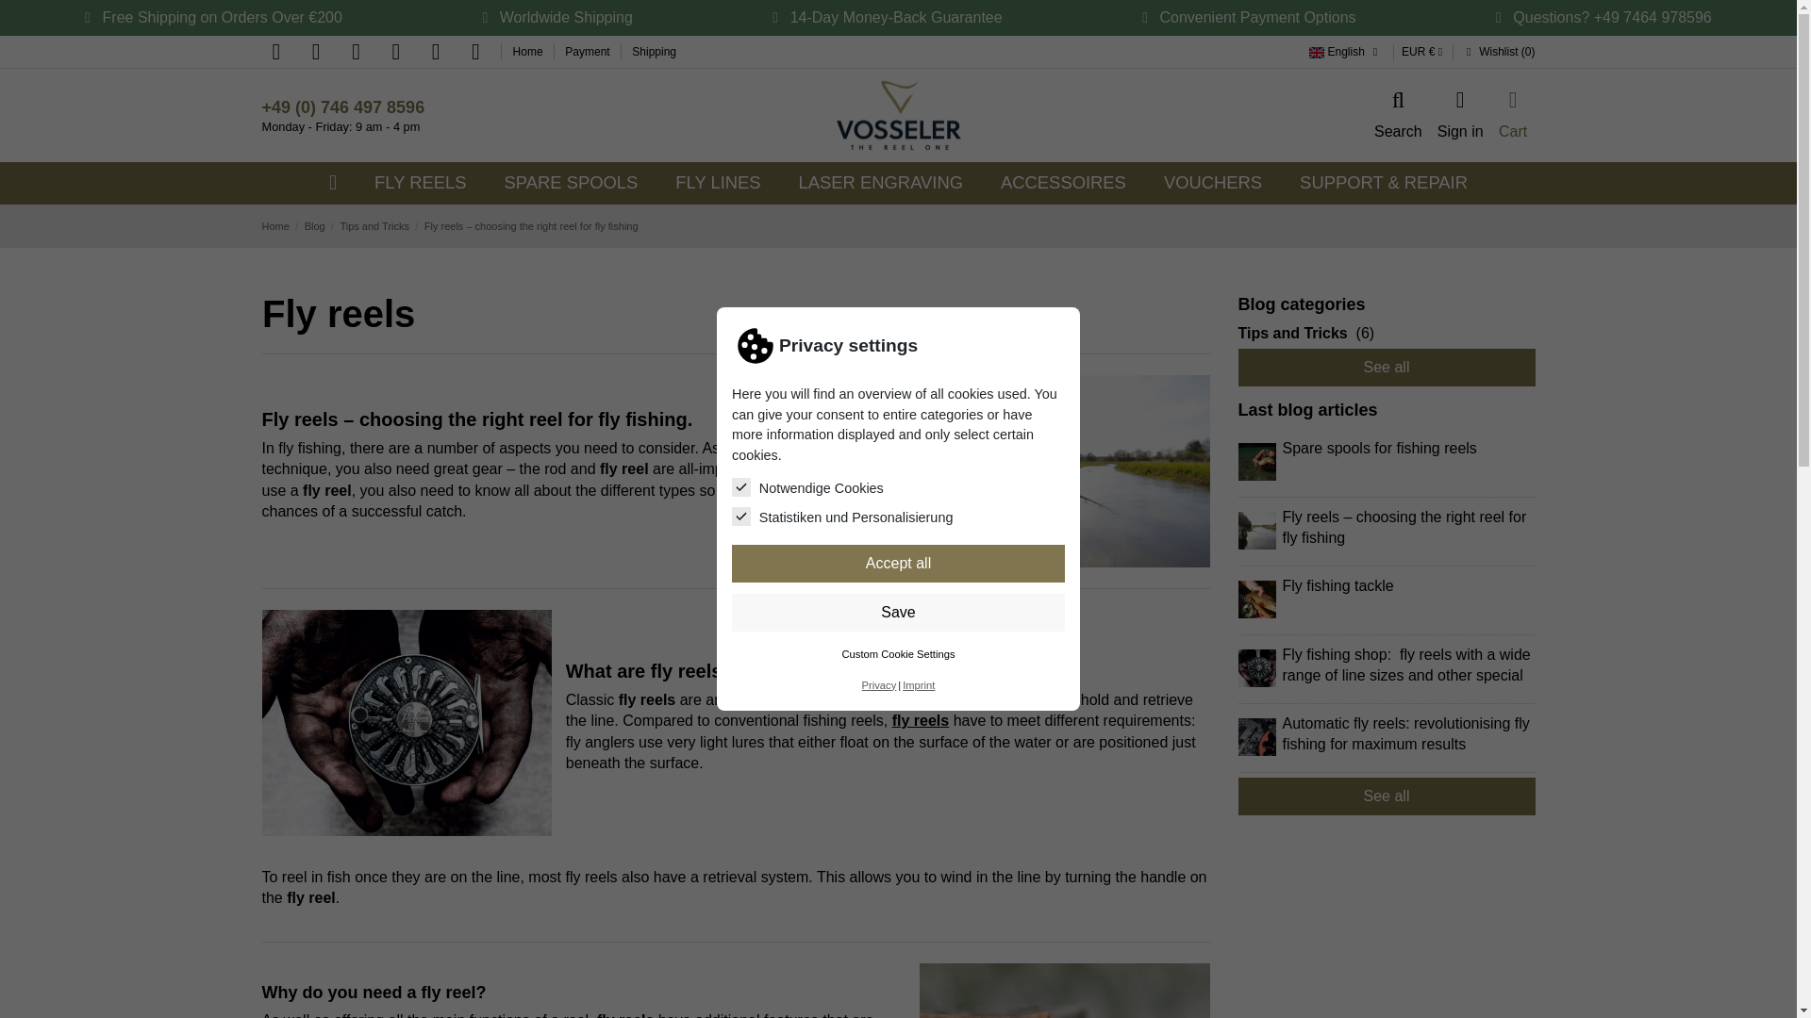 The height and width of the screenshot is (1018, 1811). Describe the element at coordinates (898, 673) in the screenshot. I see `Custom Cookie Settings` at that location.